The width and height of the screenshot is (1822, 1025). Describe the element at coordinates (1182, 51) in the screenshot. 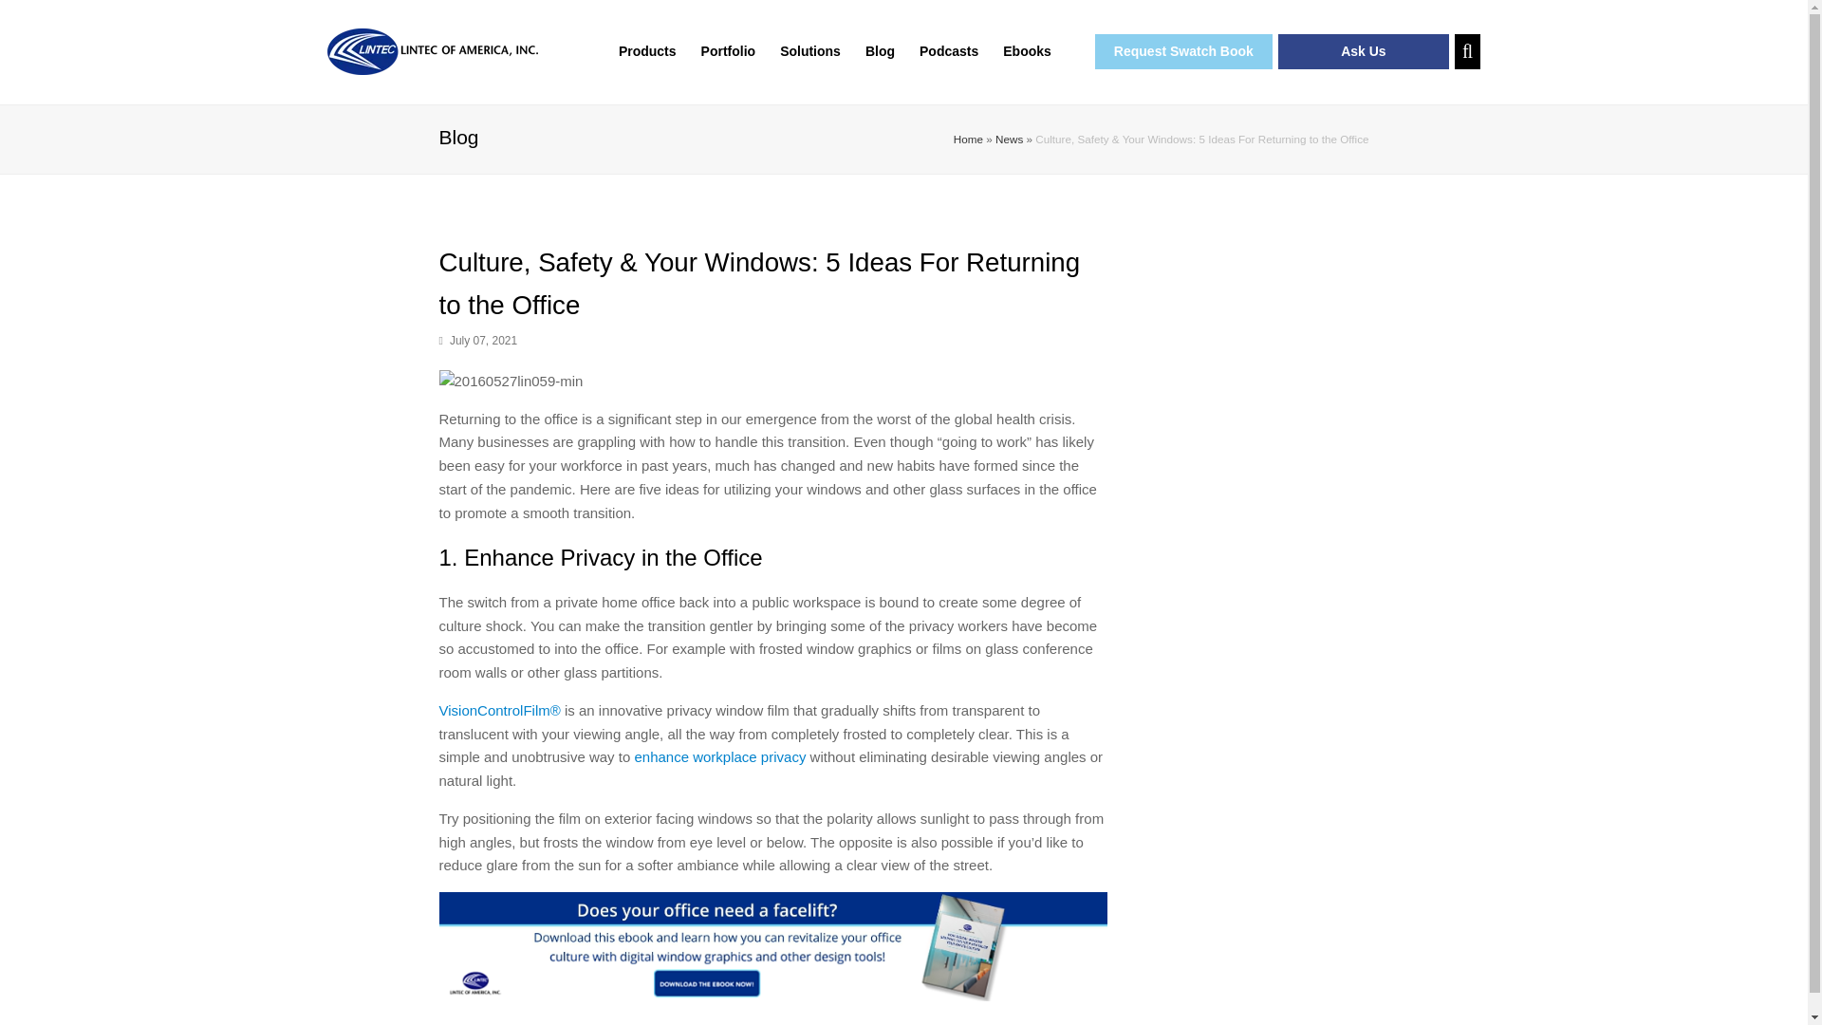

I see `Request Swatch Book` at that location.